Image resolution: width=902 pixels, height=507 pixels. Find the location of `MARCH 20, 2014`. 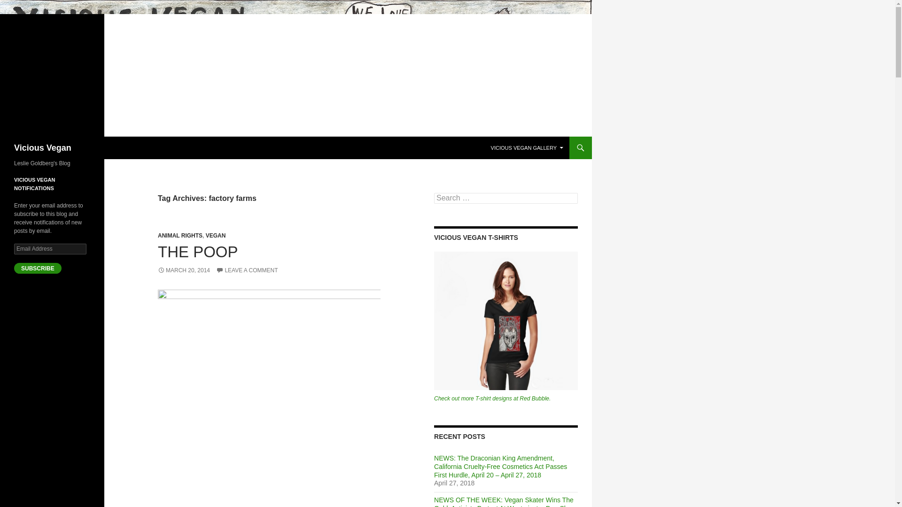

MARCH 20, 2014 is located at coordinates (184, 270).